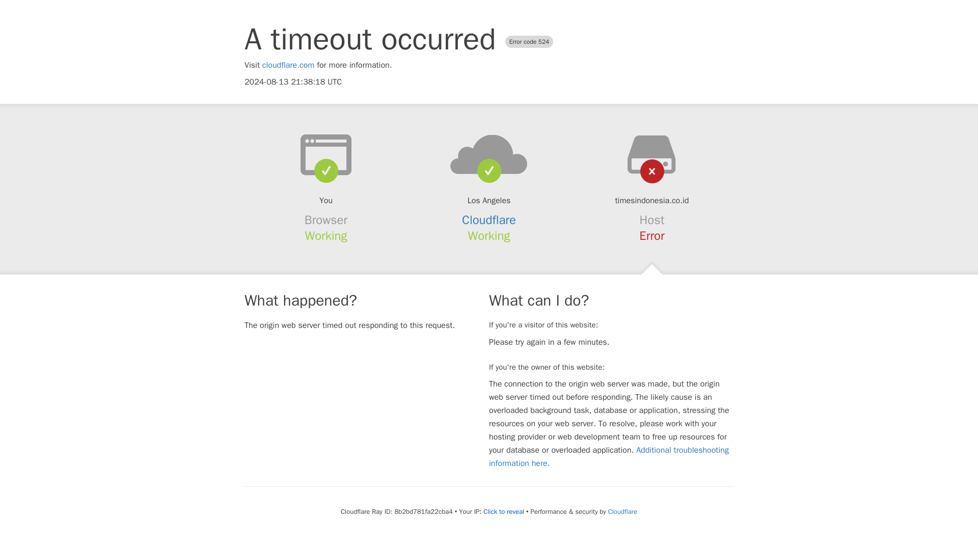 The width and height of the screenshot is (978, 550). What do you see at coordinates (622, 511) in the screenshot?
I see `Cloudflare` at bounding box center [622, 511].